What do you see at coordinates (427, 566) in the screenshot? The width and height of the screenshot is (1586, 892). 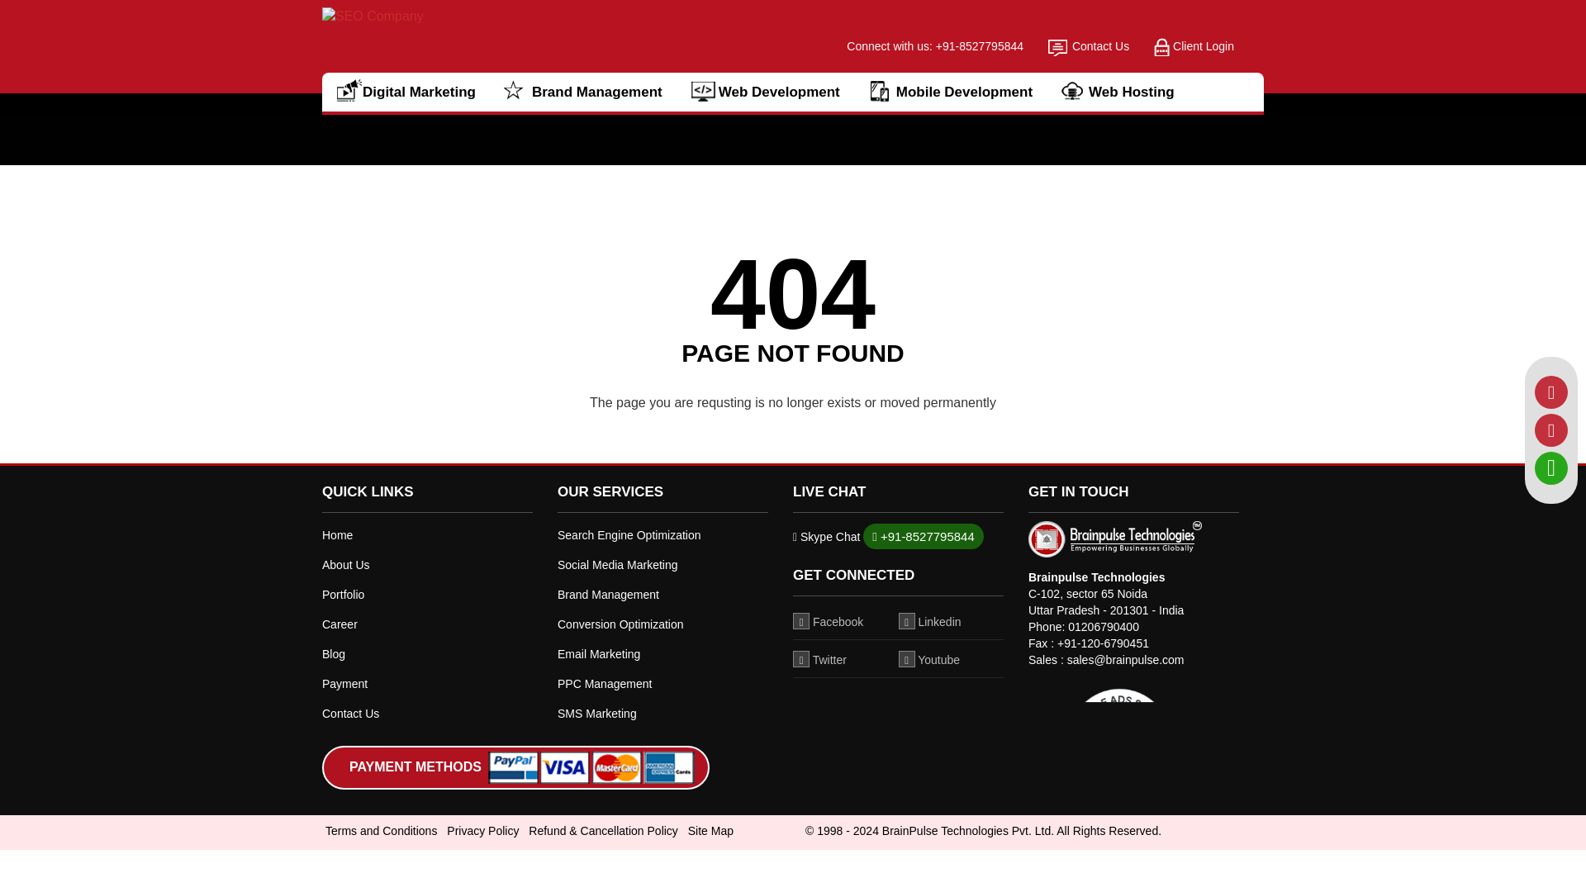 I see `About Us` at bounding box center [427, 566].